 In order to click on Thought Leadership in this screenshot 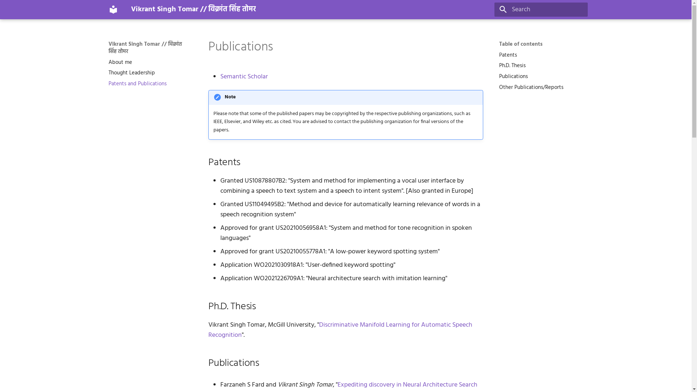, I will do `click(150, 73)`.